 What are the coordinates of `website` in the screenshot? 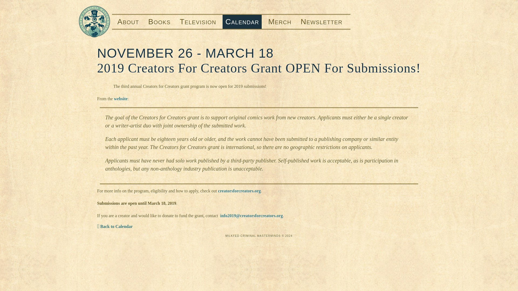 It's located at (121, 99).